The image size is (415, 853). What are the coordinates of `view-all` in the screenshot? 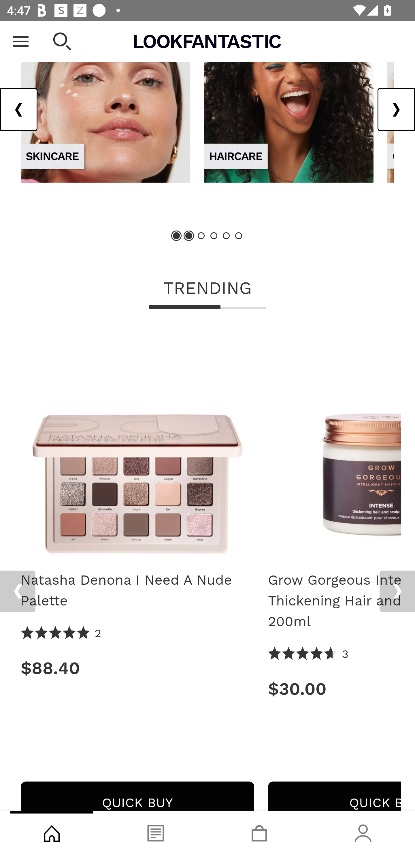 It's located at (289, 113).